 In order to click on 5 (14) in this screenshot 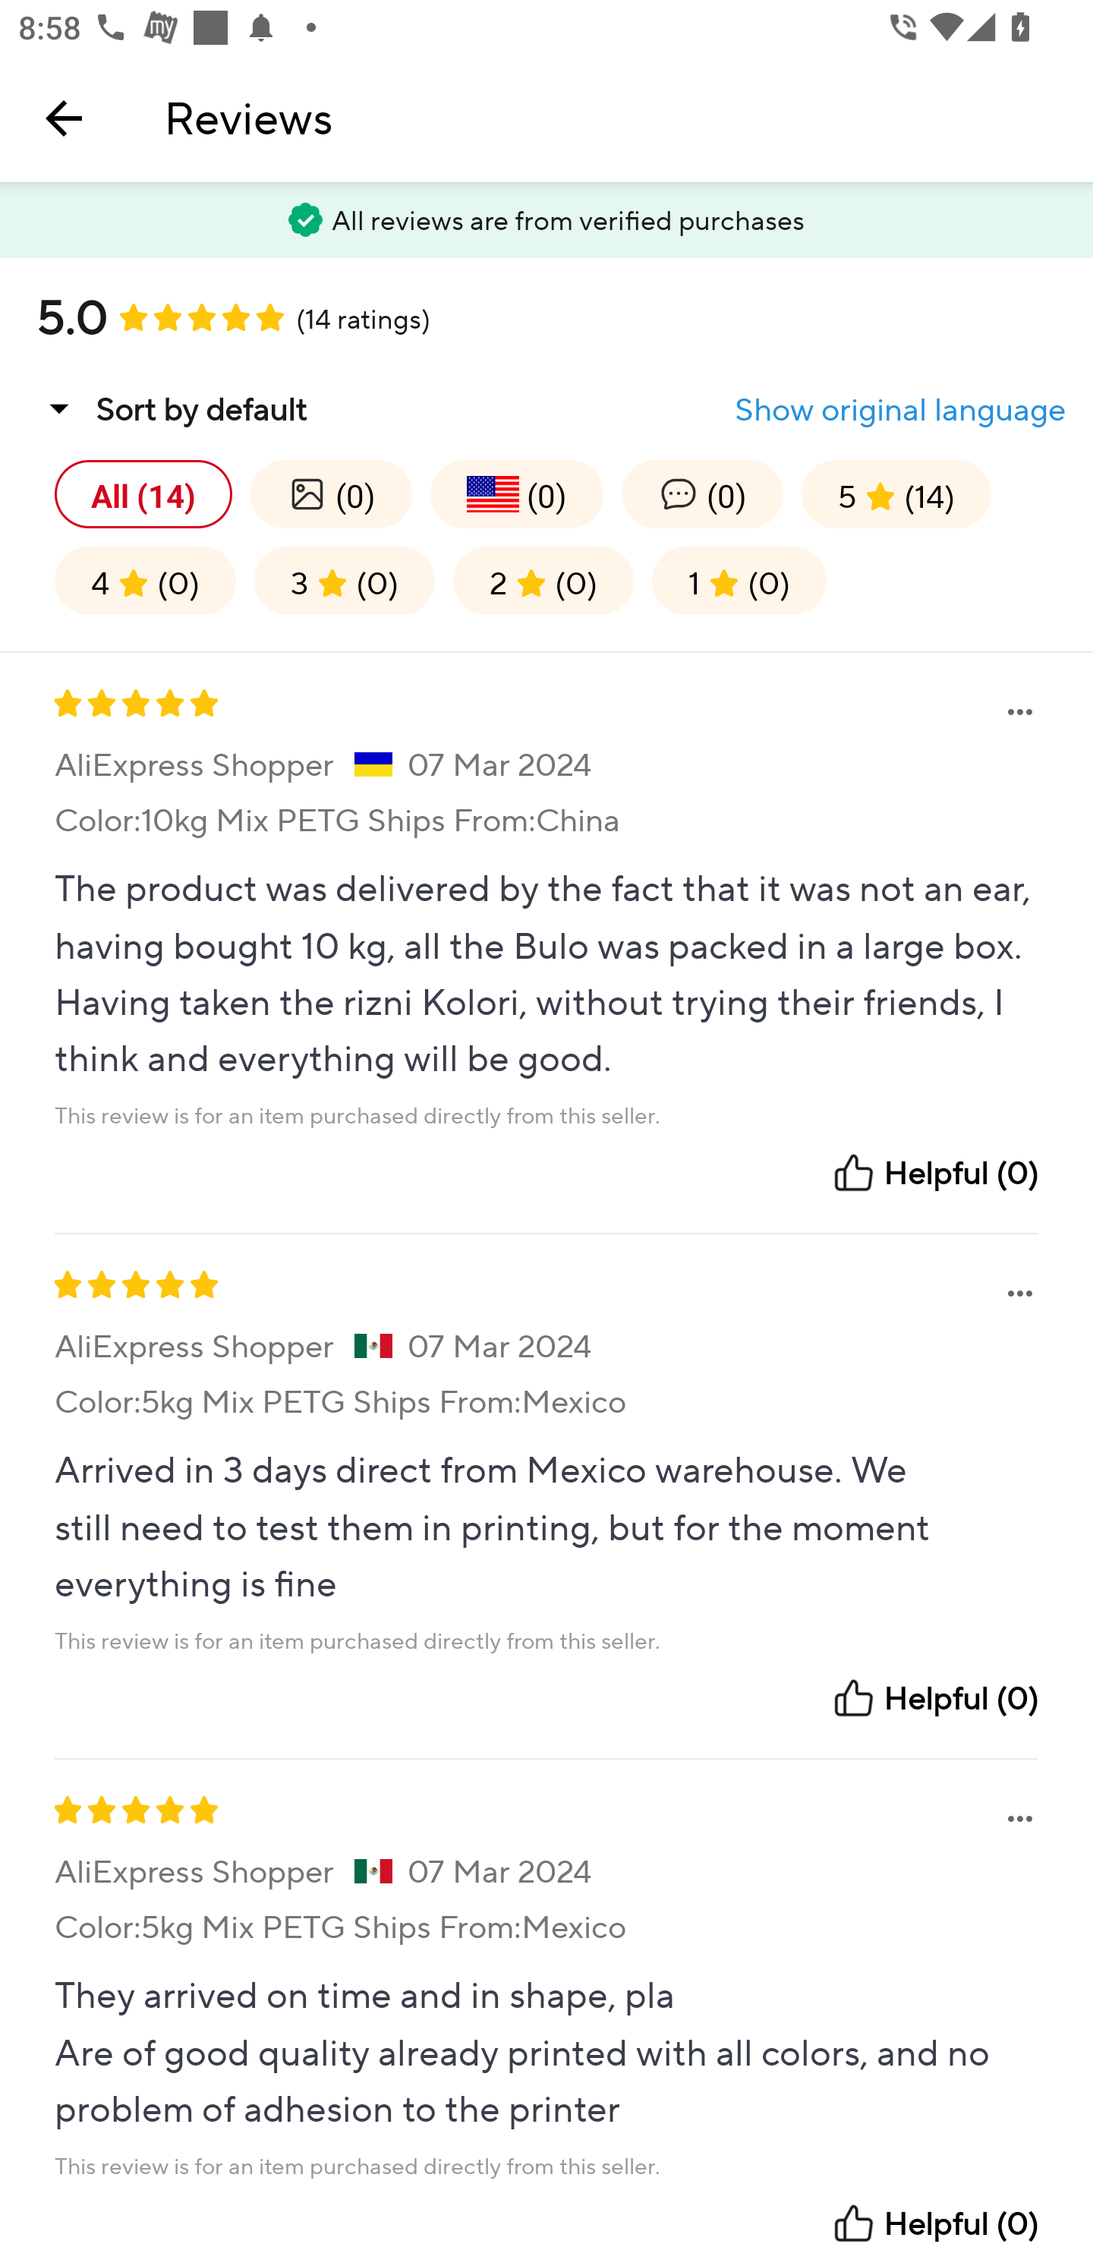, I will do `click(896, 493)`.